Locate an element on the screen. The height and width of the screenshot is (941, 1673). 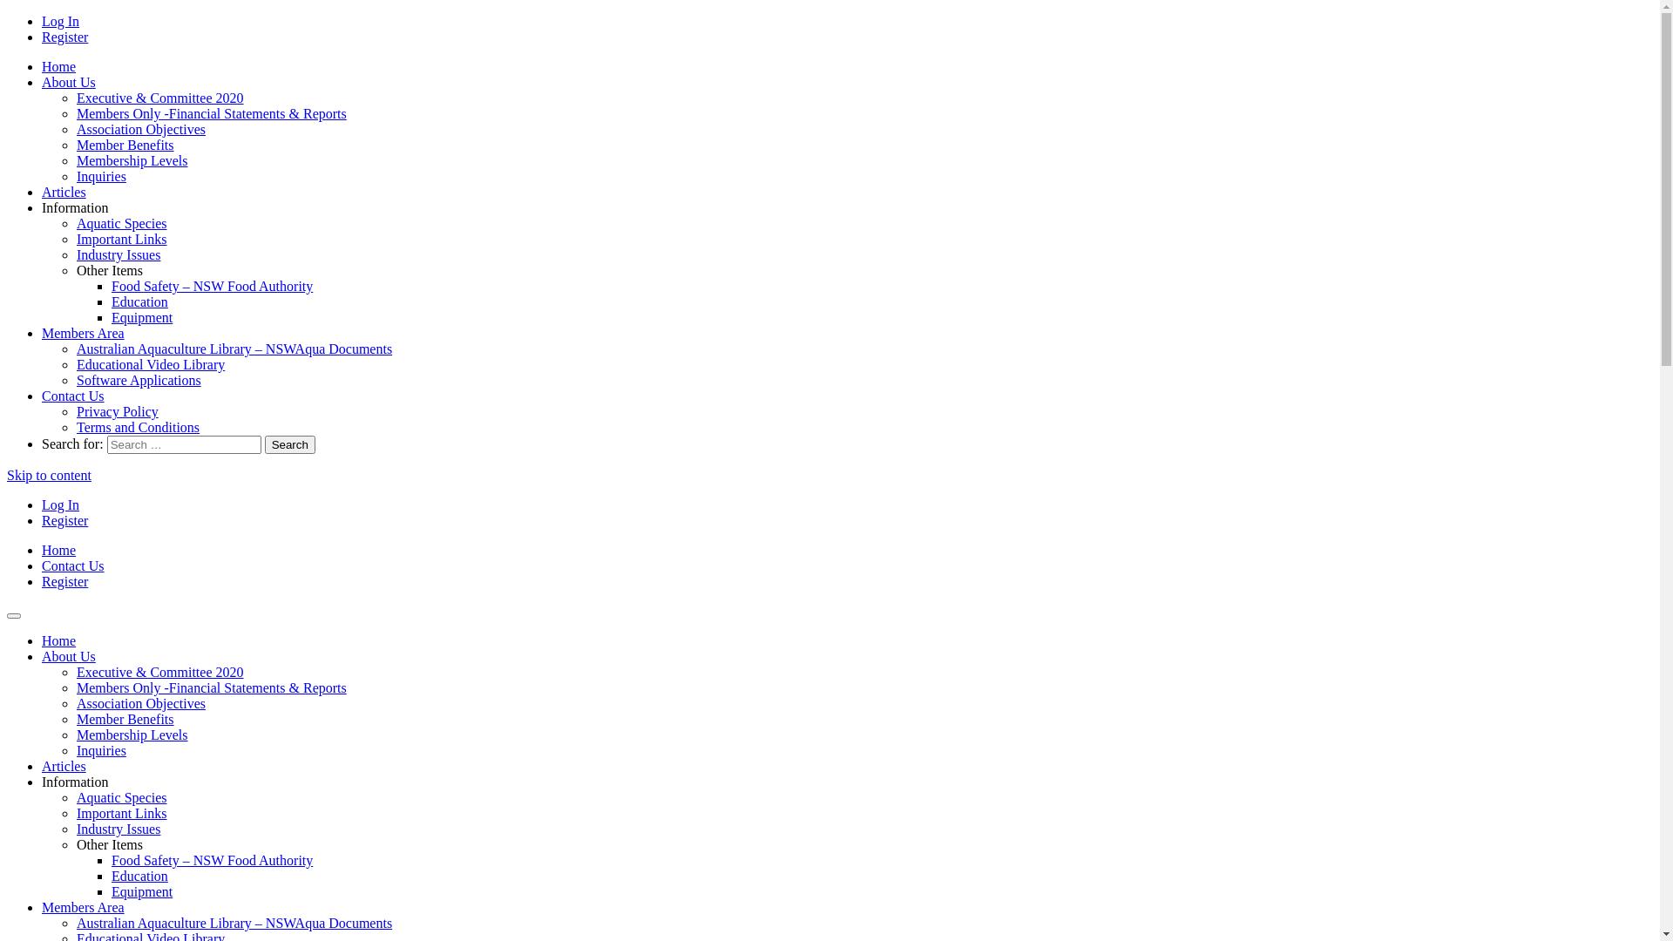
Industry Issues is located at coordinates (119, 254).